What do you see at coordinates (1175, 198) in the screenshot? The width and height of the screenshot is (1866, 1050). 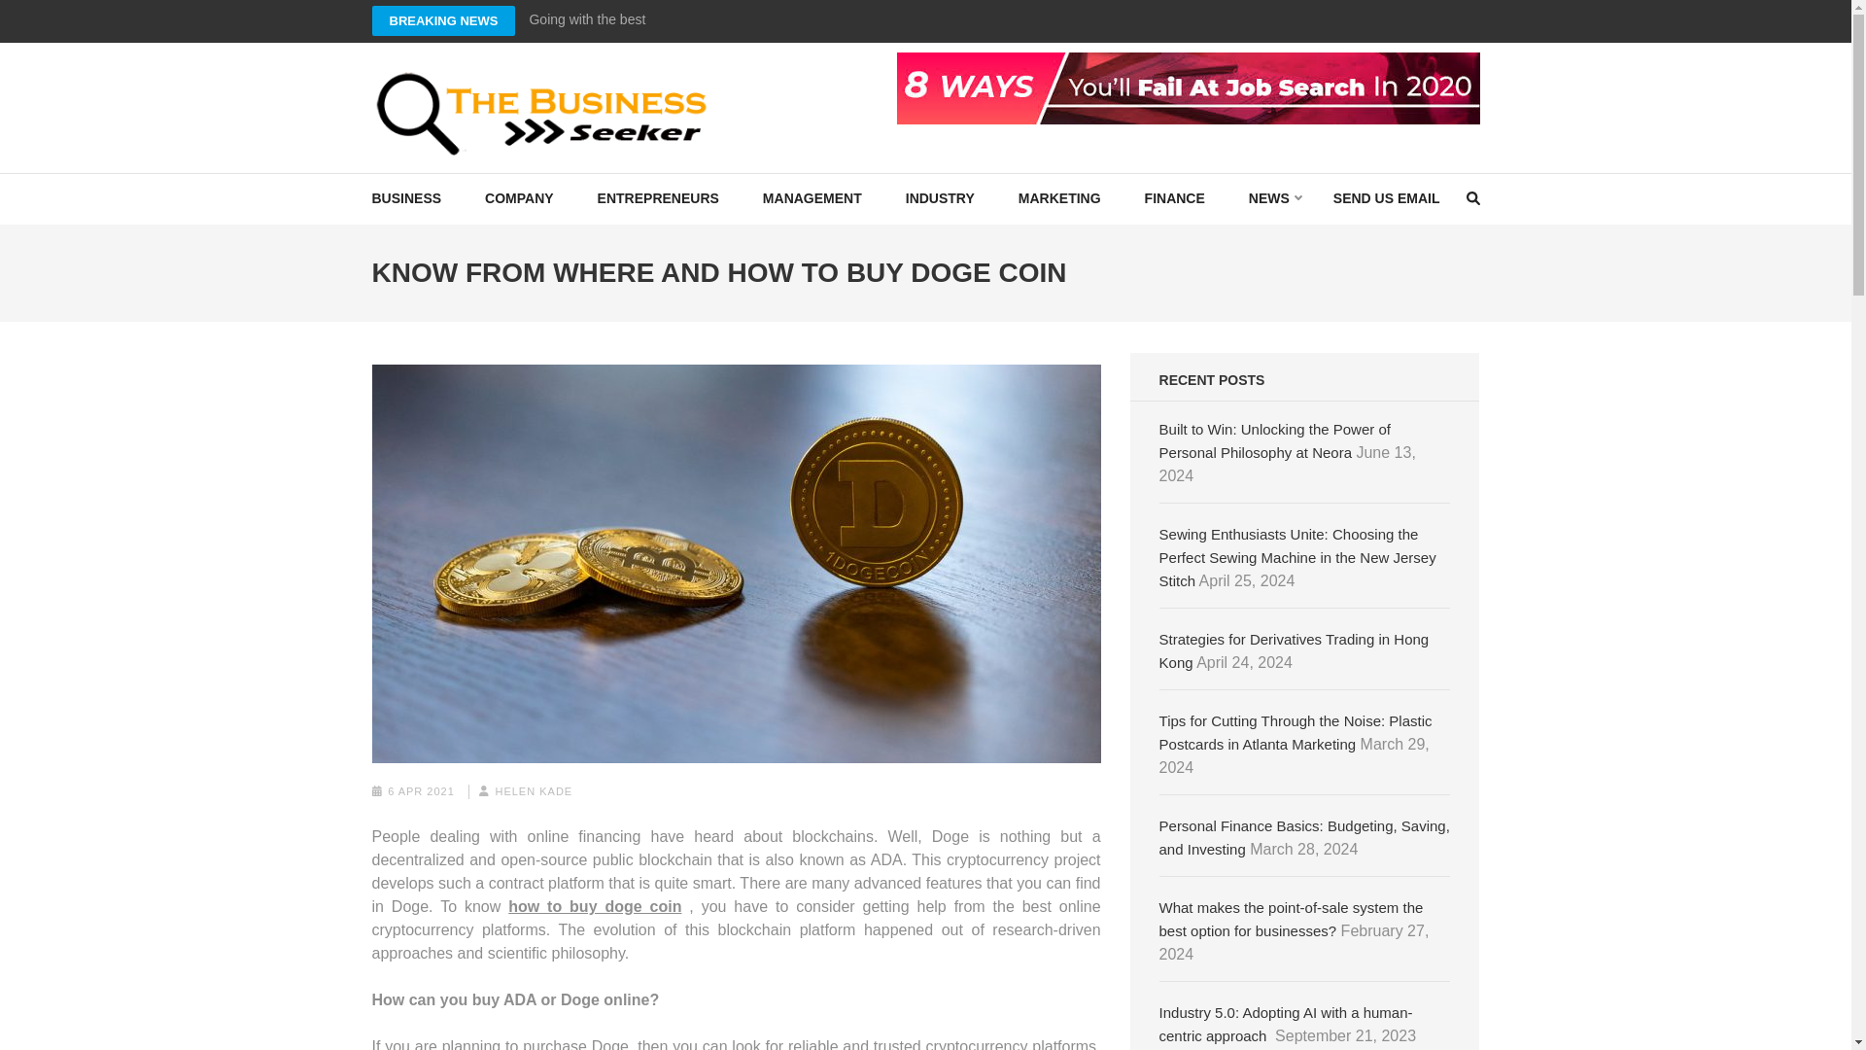 I see `FINANCE` at bounding box center [1175, 198].